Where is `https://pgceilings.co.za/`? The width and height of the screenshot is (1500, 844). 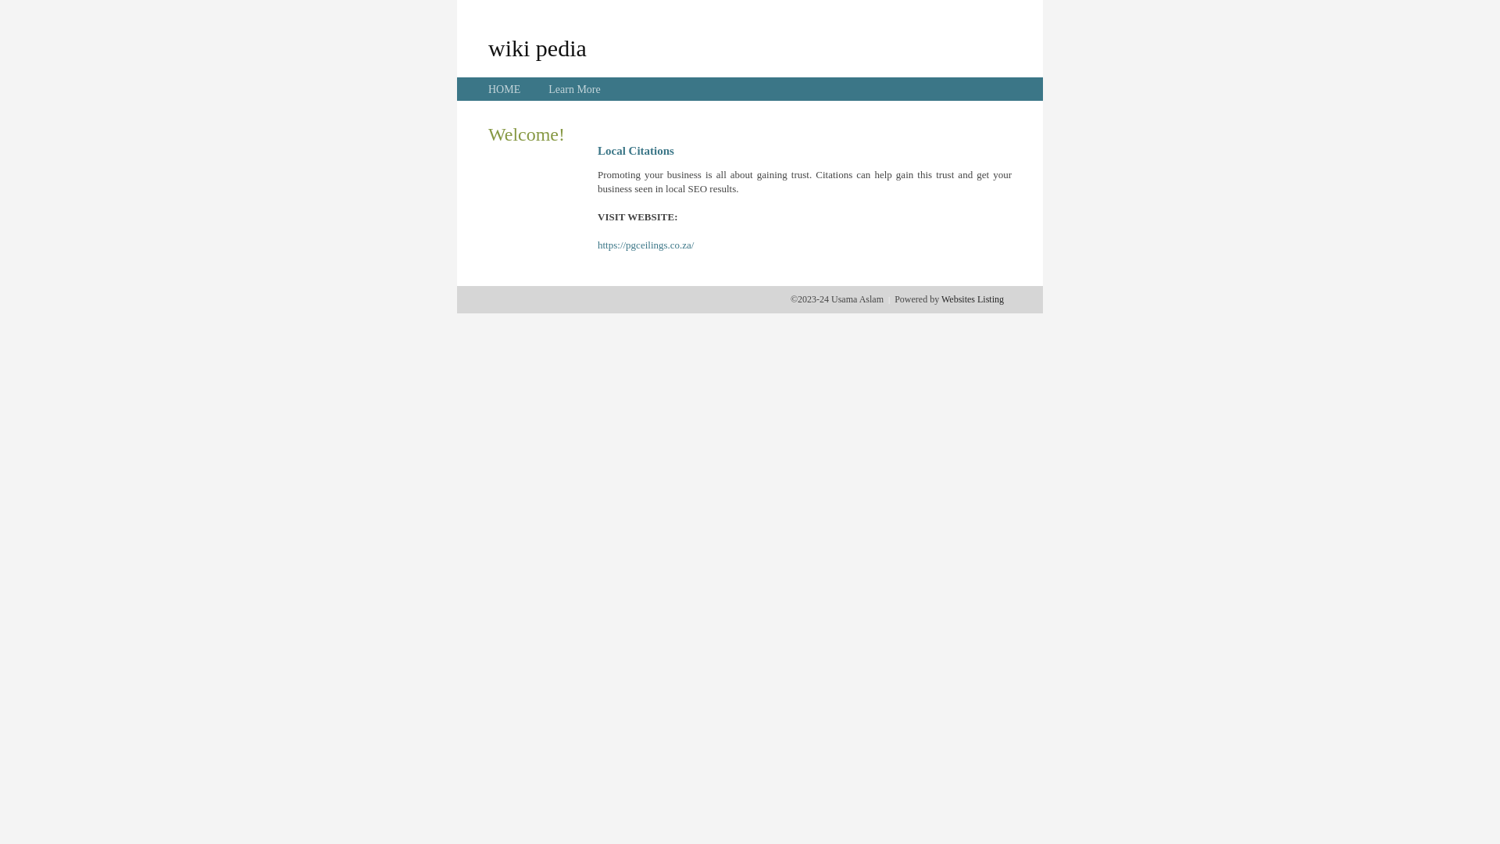
https://pgceilings.co.za/ is located at coordinates (645, 245).